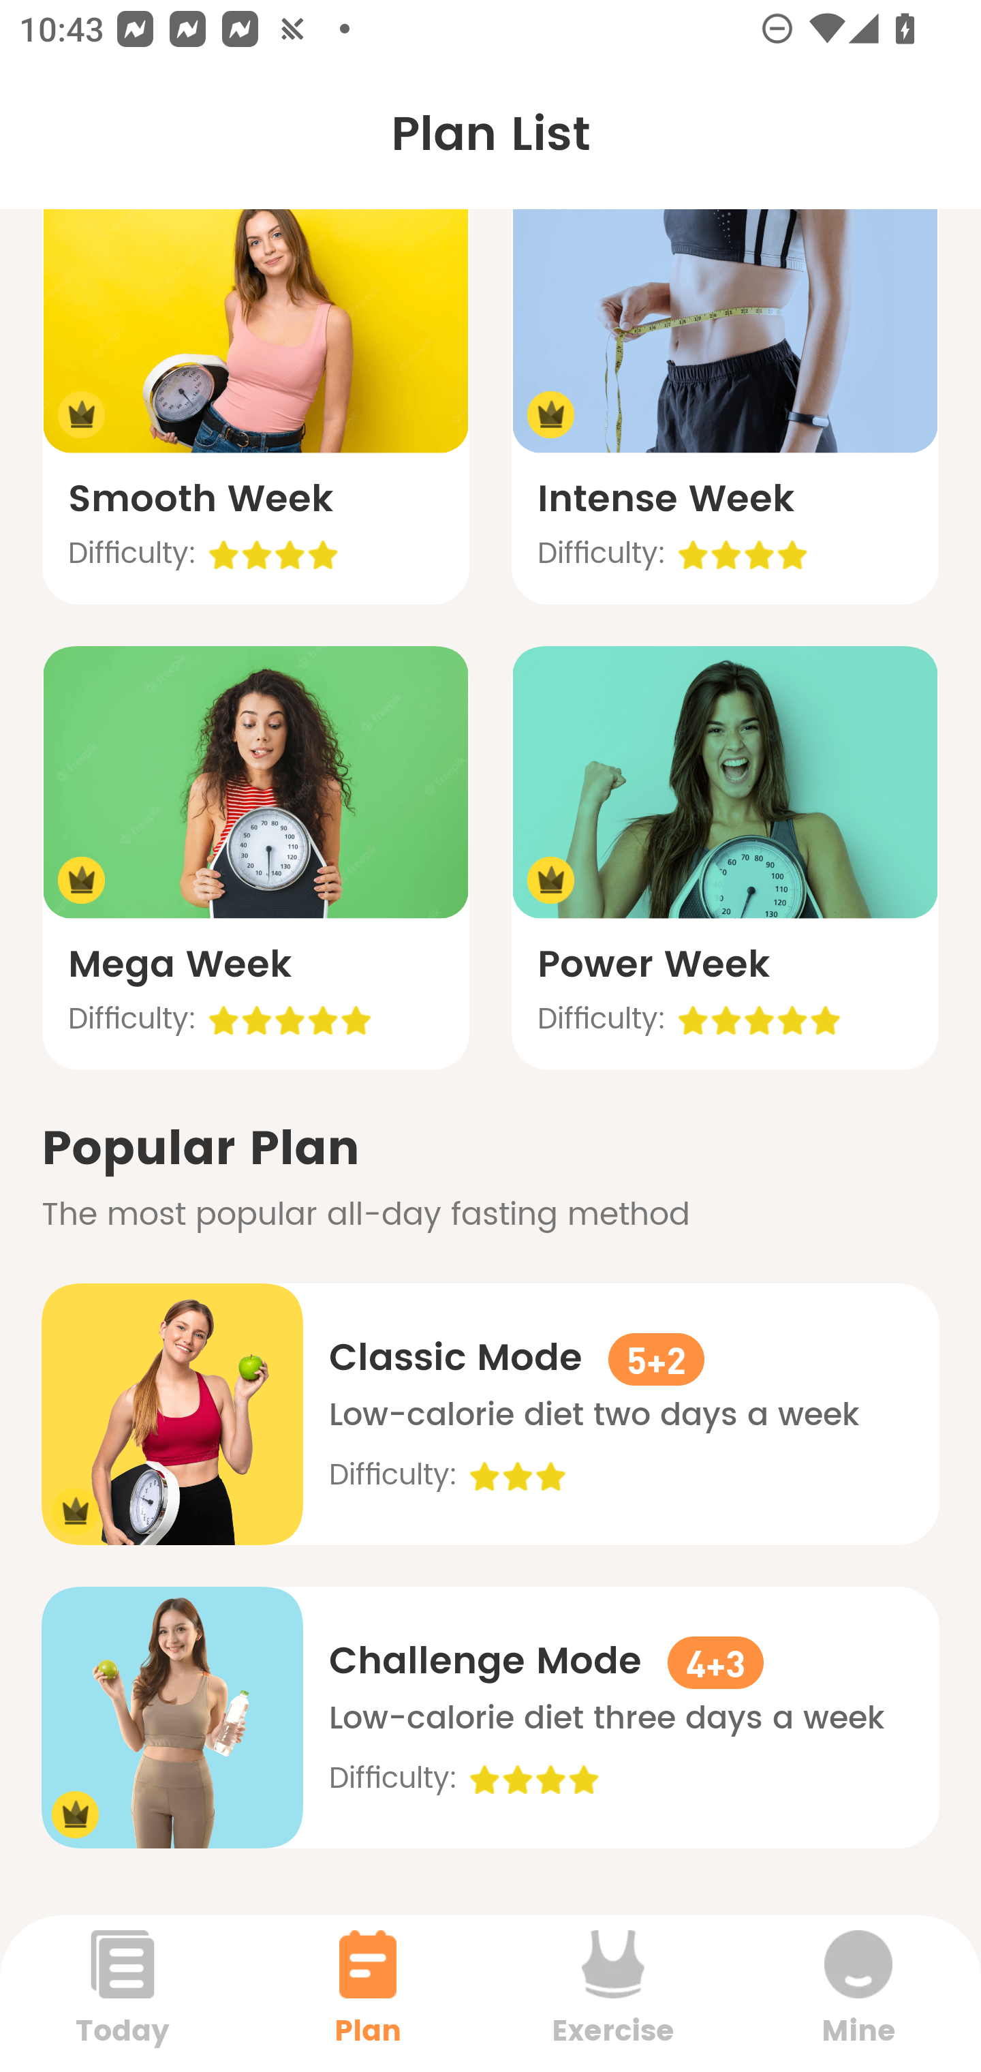 This screenshot has width=981, height=2072. I want to click on Smooth Week Difficulty: 4.0, so click(255, 393).